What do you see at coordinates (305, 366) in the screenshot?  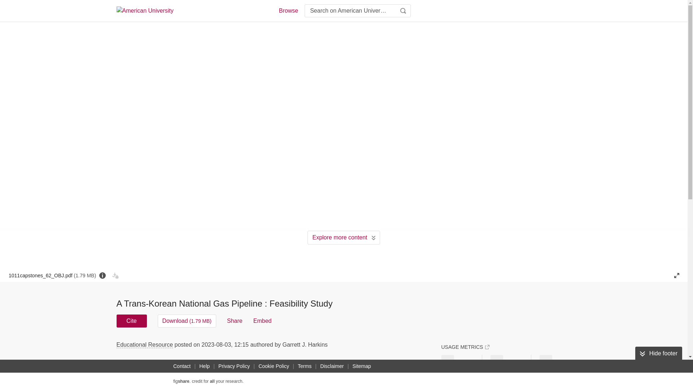 I see `Terms` at bounding box center [305, 366].